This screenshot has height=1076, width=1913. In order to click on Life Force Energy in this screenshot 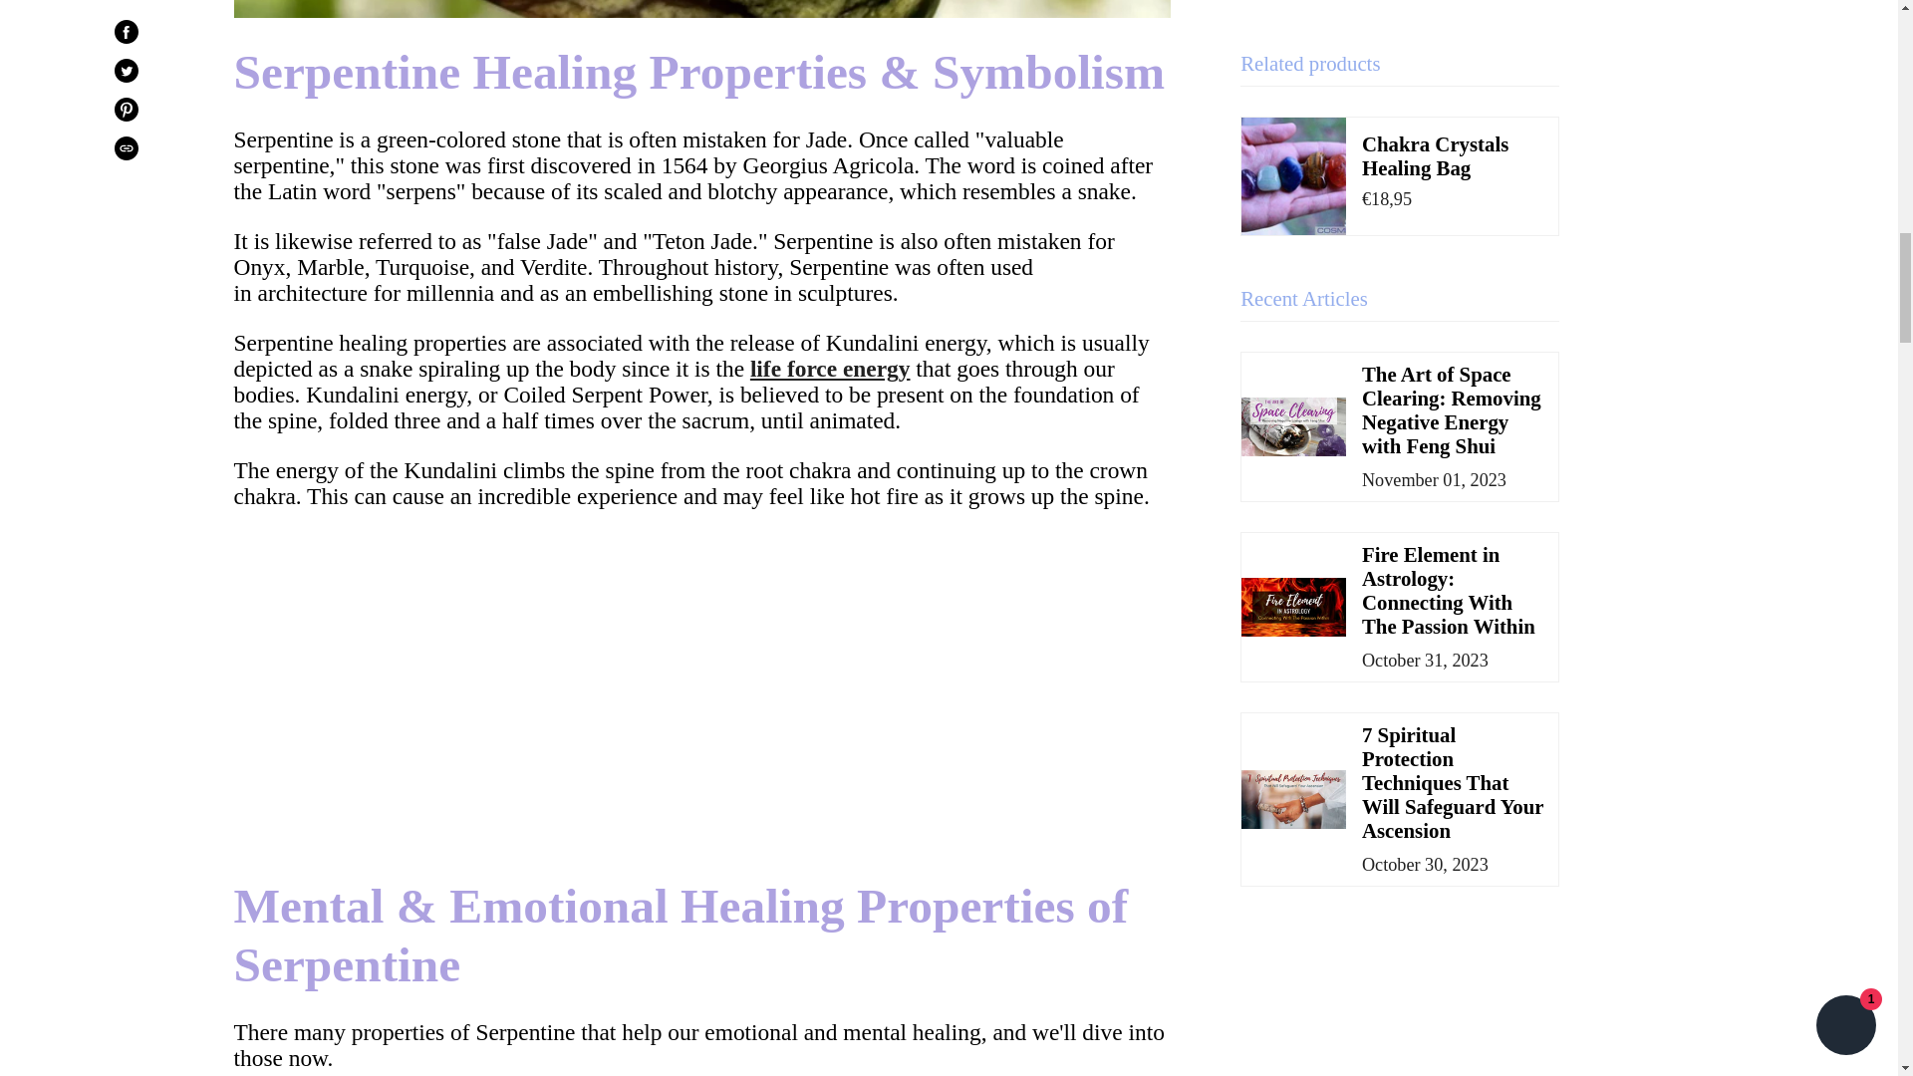, I will do `click(829, 369)`.